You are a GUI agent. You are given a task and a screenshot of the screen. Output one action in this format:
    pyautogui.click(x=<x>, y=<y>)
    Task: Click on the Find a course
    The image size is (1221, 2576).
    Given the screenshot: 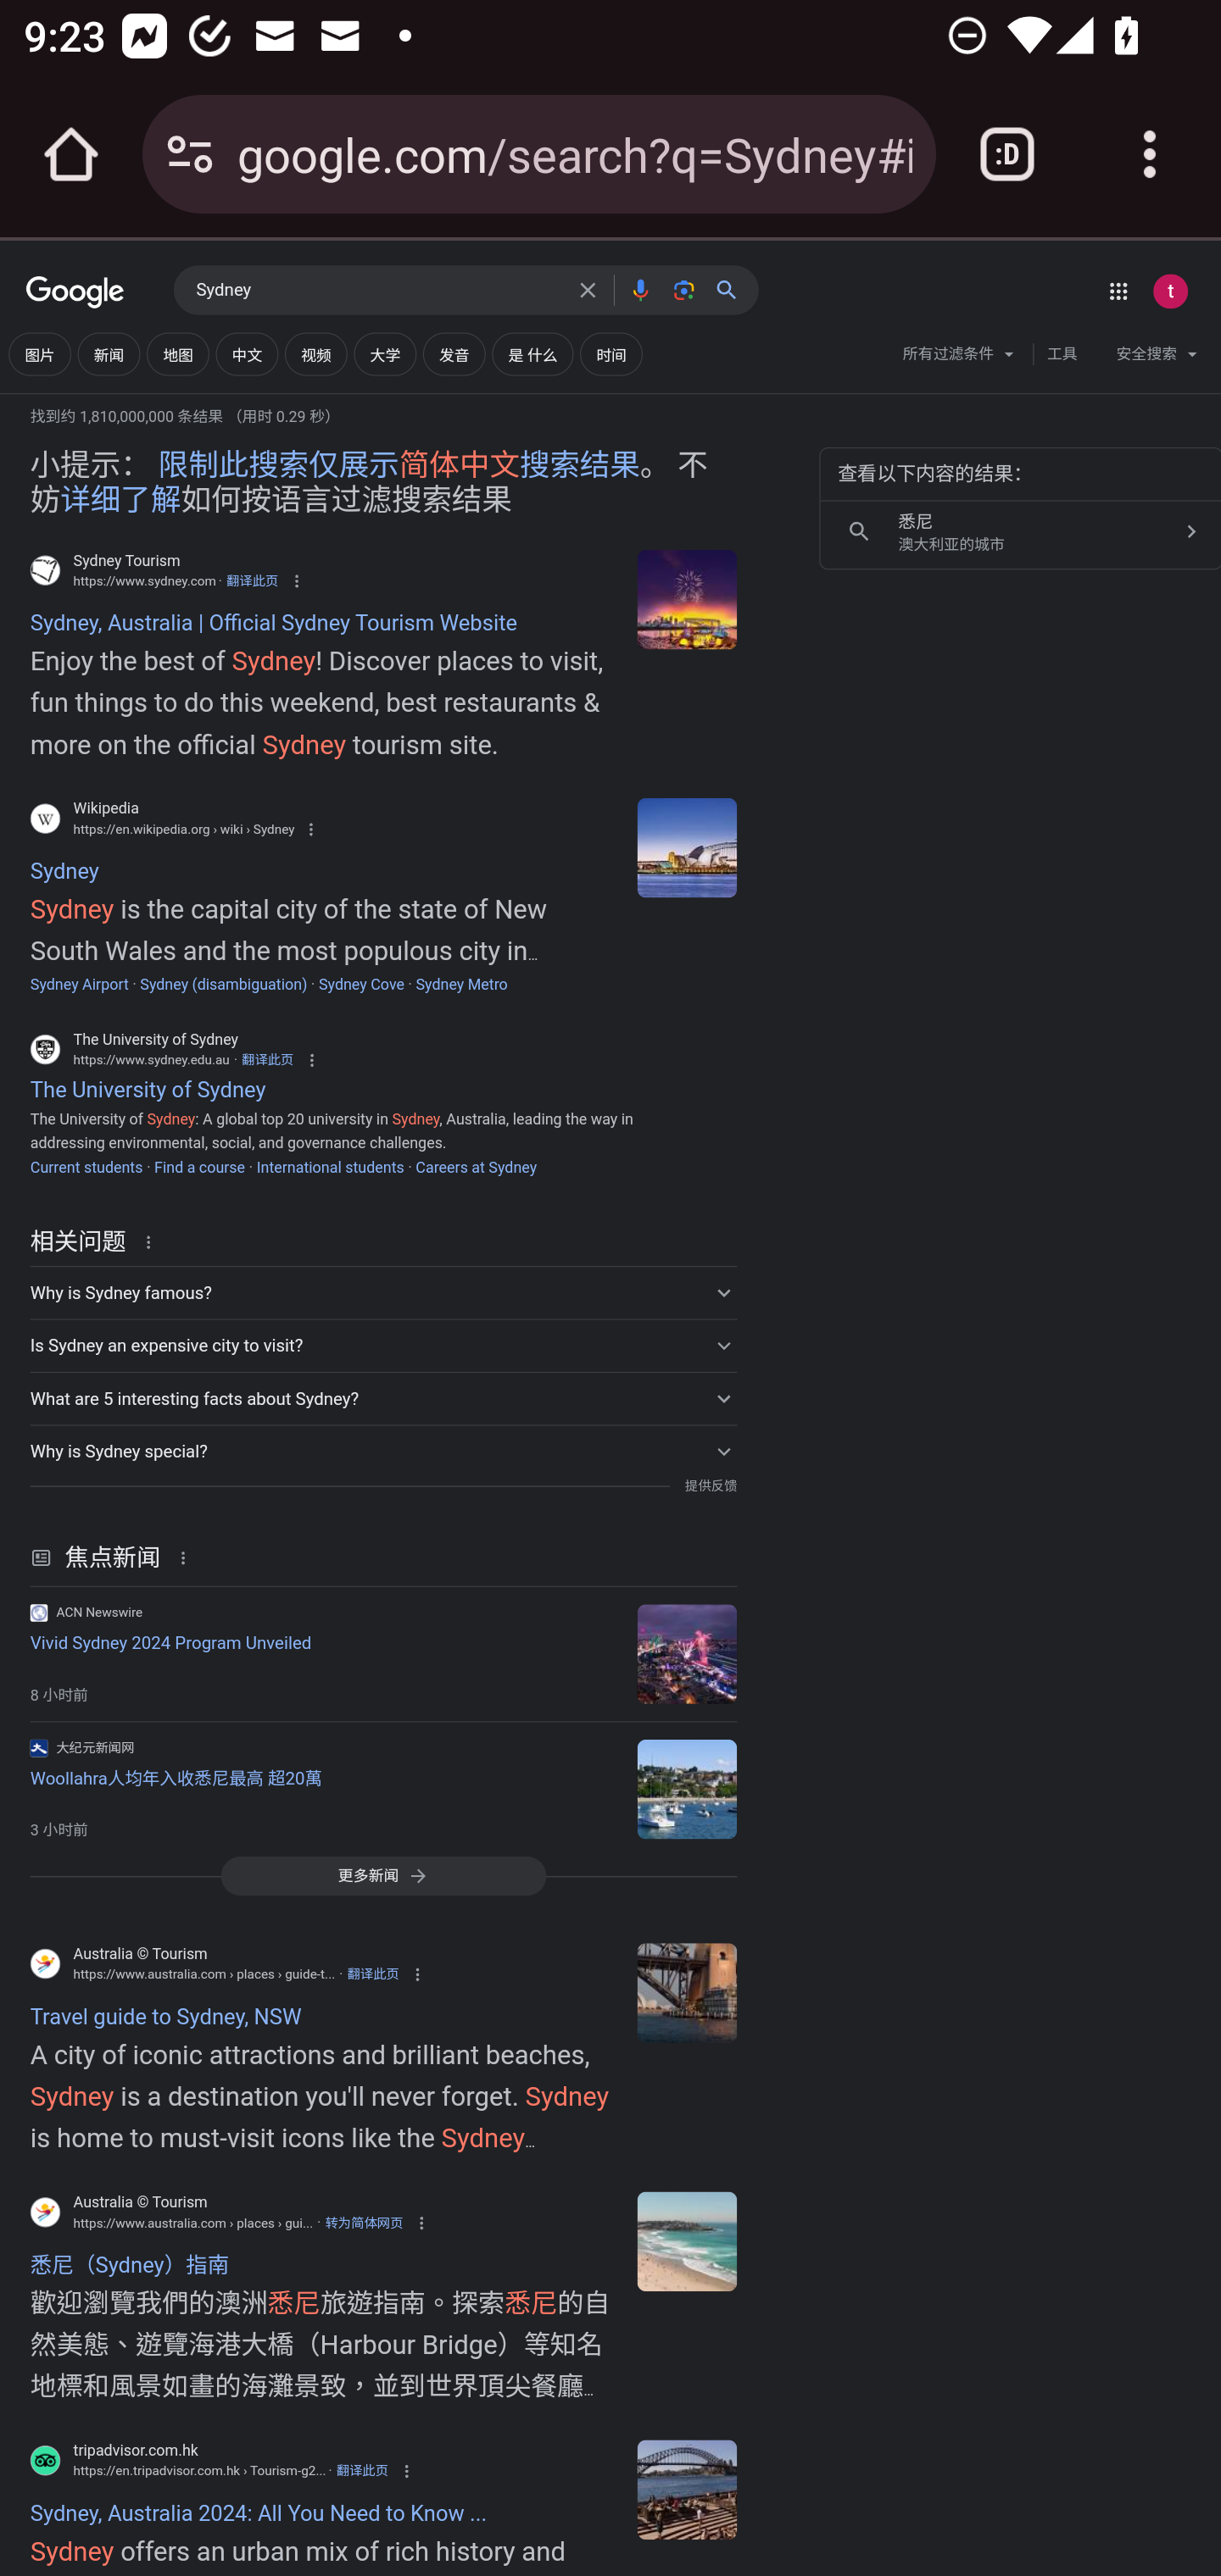 What is the action you would take?
    pyautogui.click(x=199, y=1166)
    